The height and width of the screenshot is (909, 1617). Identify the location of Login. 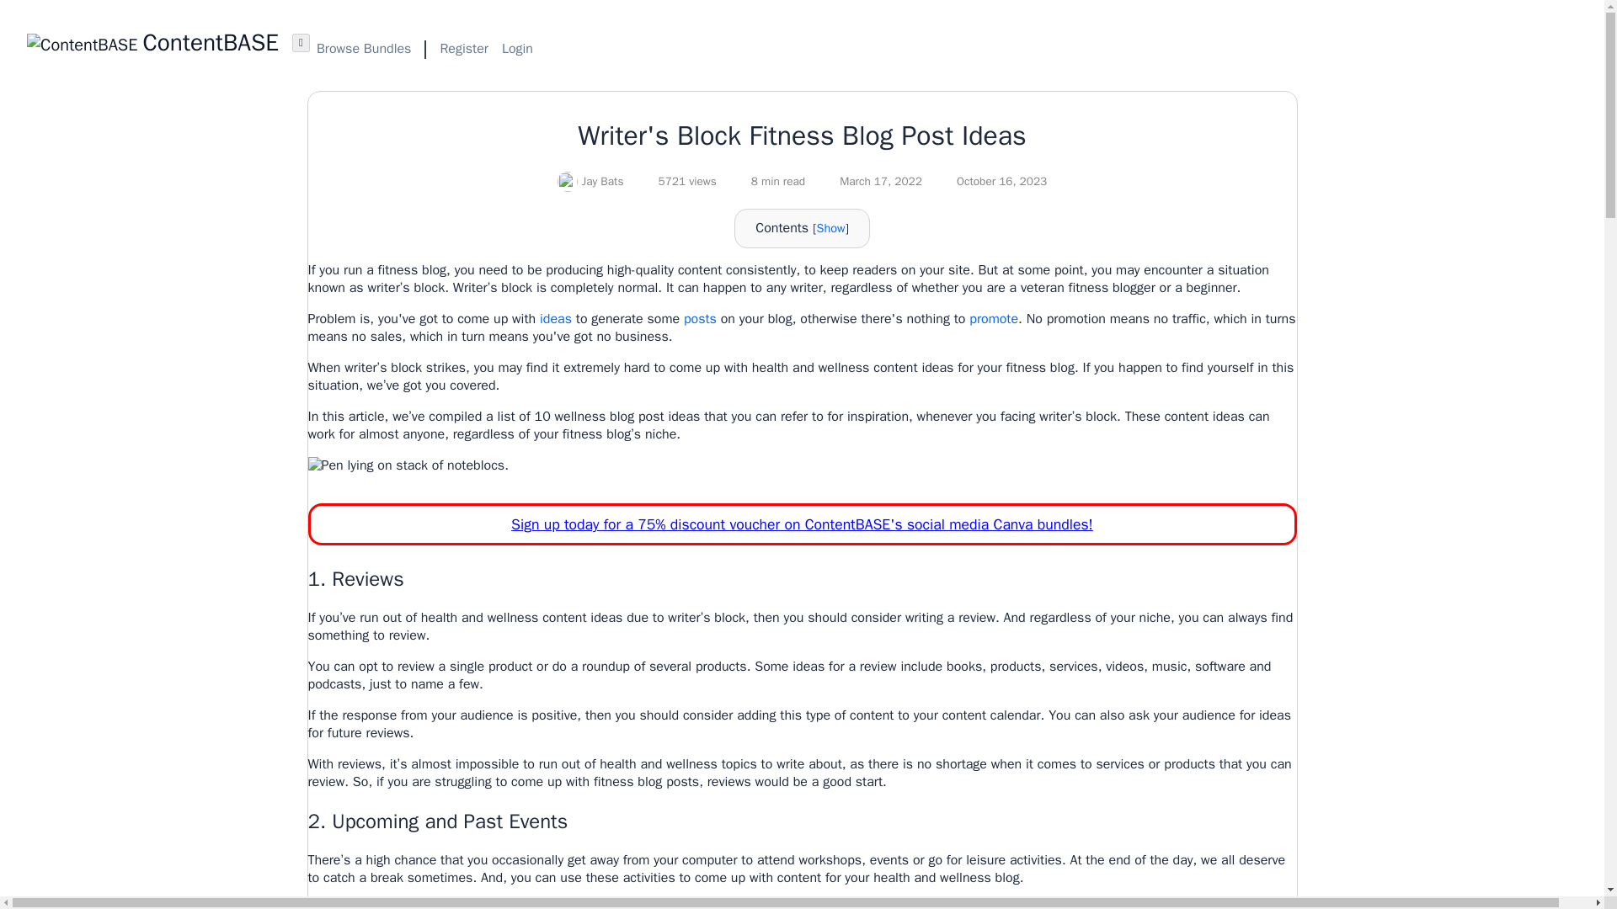
(517, 49).